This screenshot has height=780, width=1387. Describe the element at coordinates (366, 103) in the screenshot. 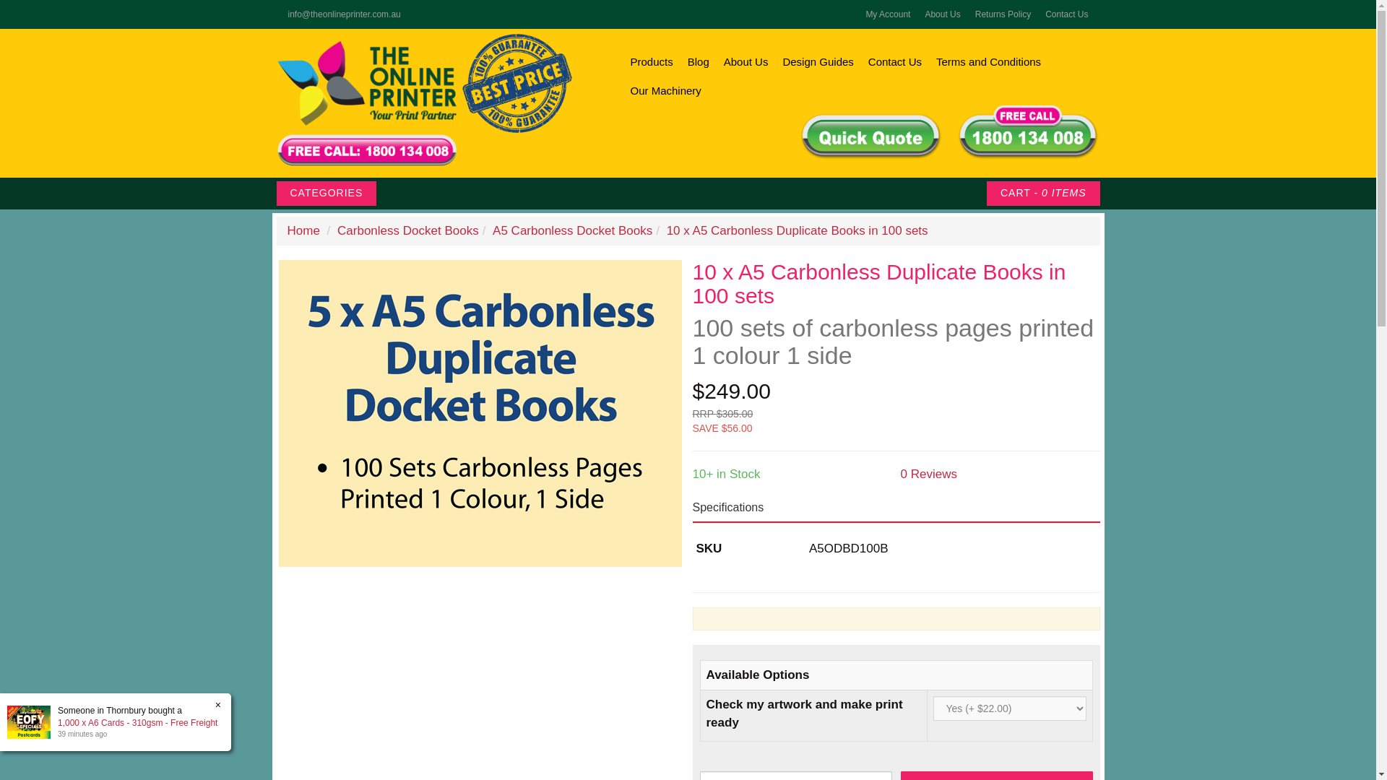

I see `The Online Printer` at that location.